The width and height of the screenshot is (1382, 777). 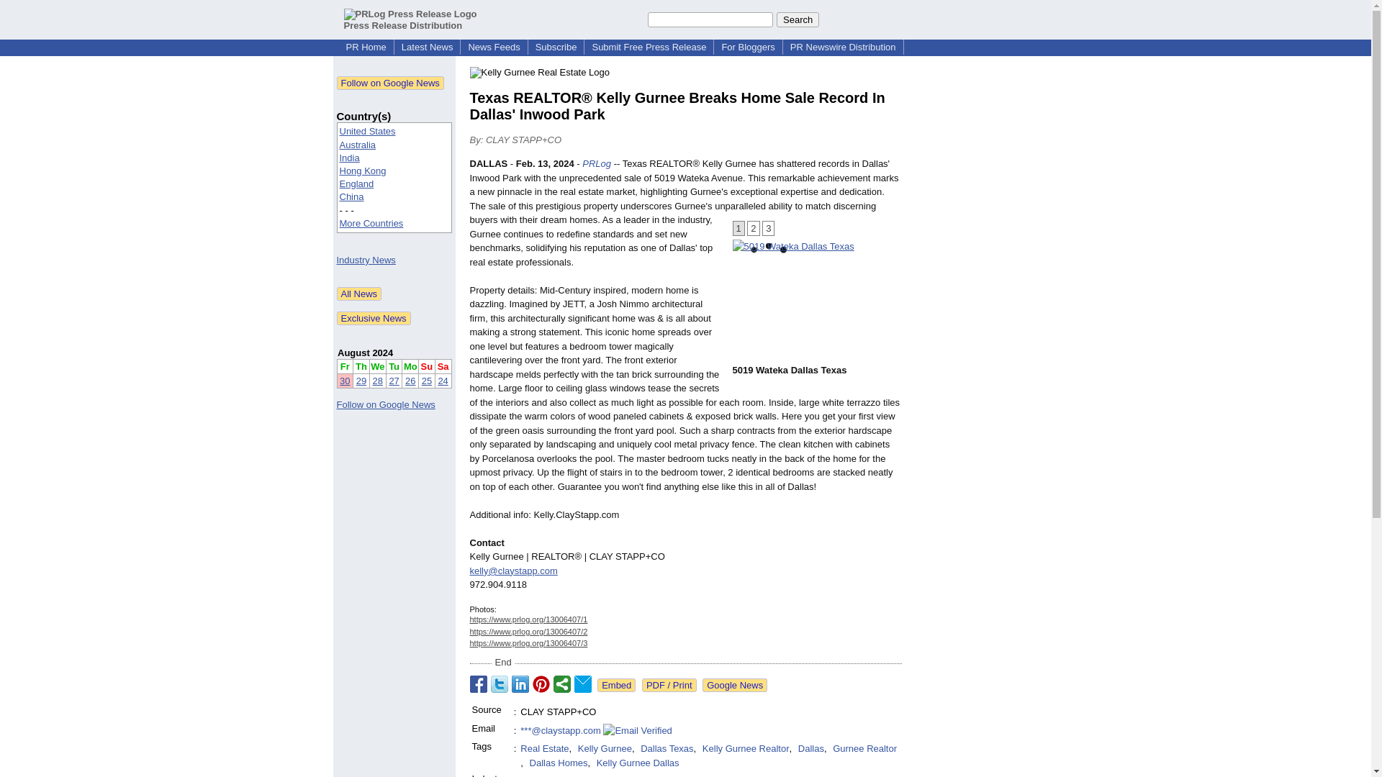 What do you see at coordinates (793, 246) in the screenshot?
I see `5019 Wateka Dallas Texas` at bounding box center [793, 246].